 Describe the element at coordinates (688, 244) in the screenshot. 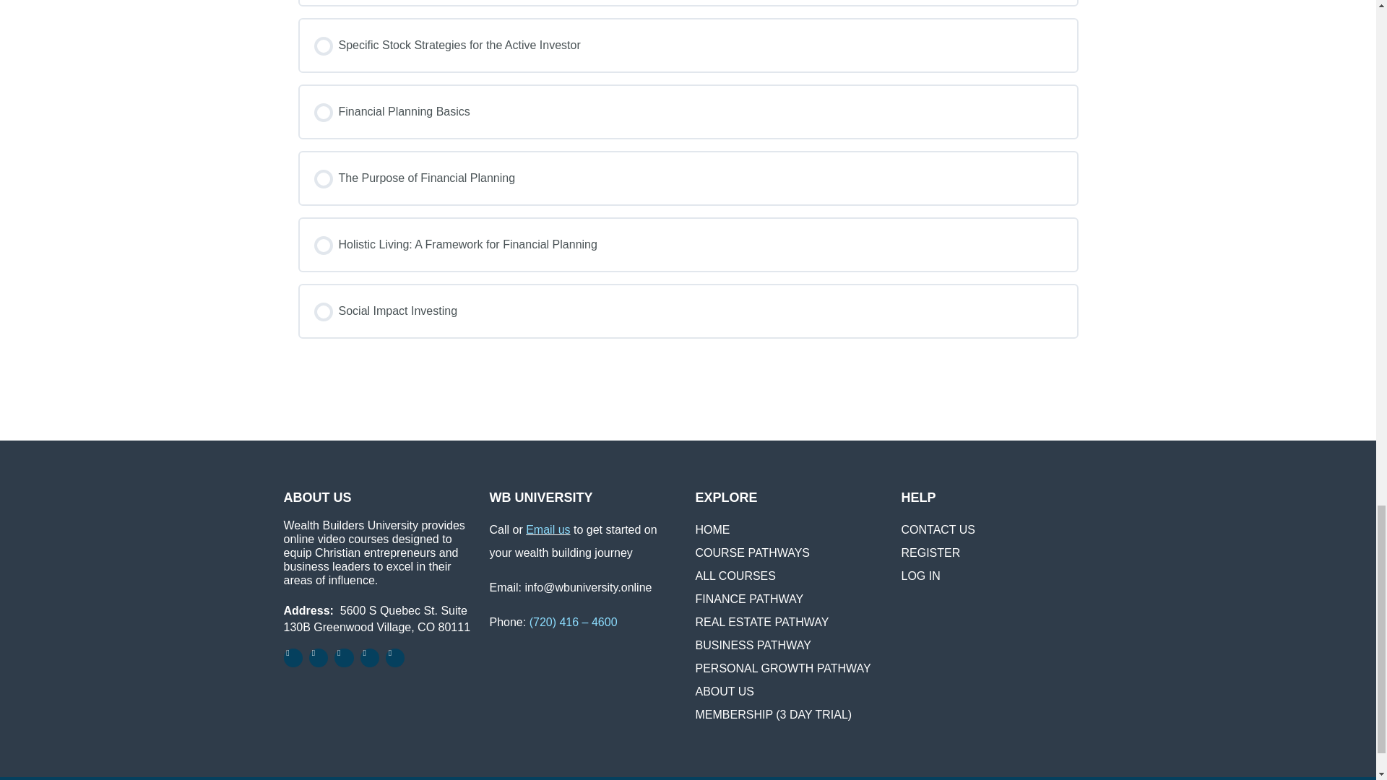

I see `Holistic Living: A Framework for Financial Planning` at that location.